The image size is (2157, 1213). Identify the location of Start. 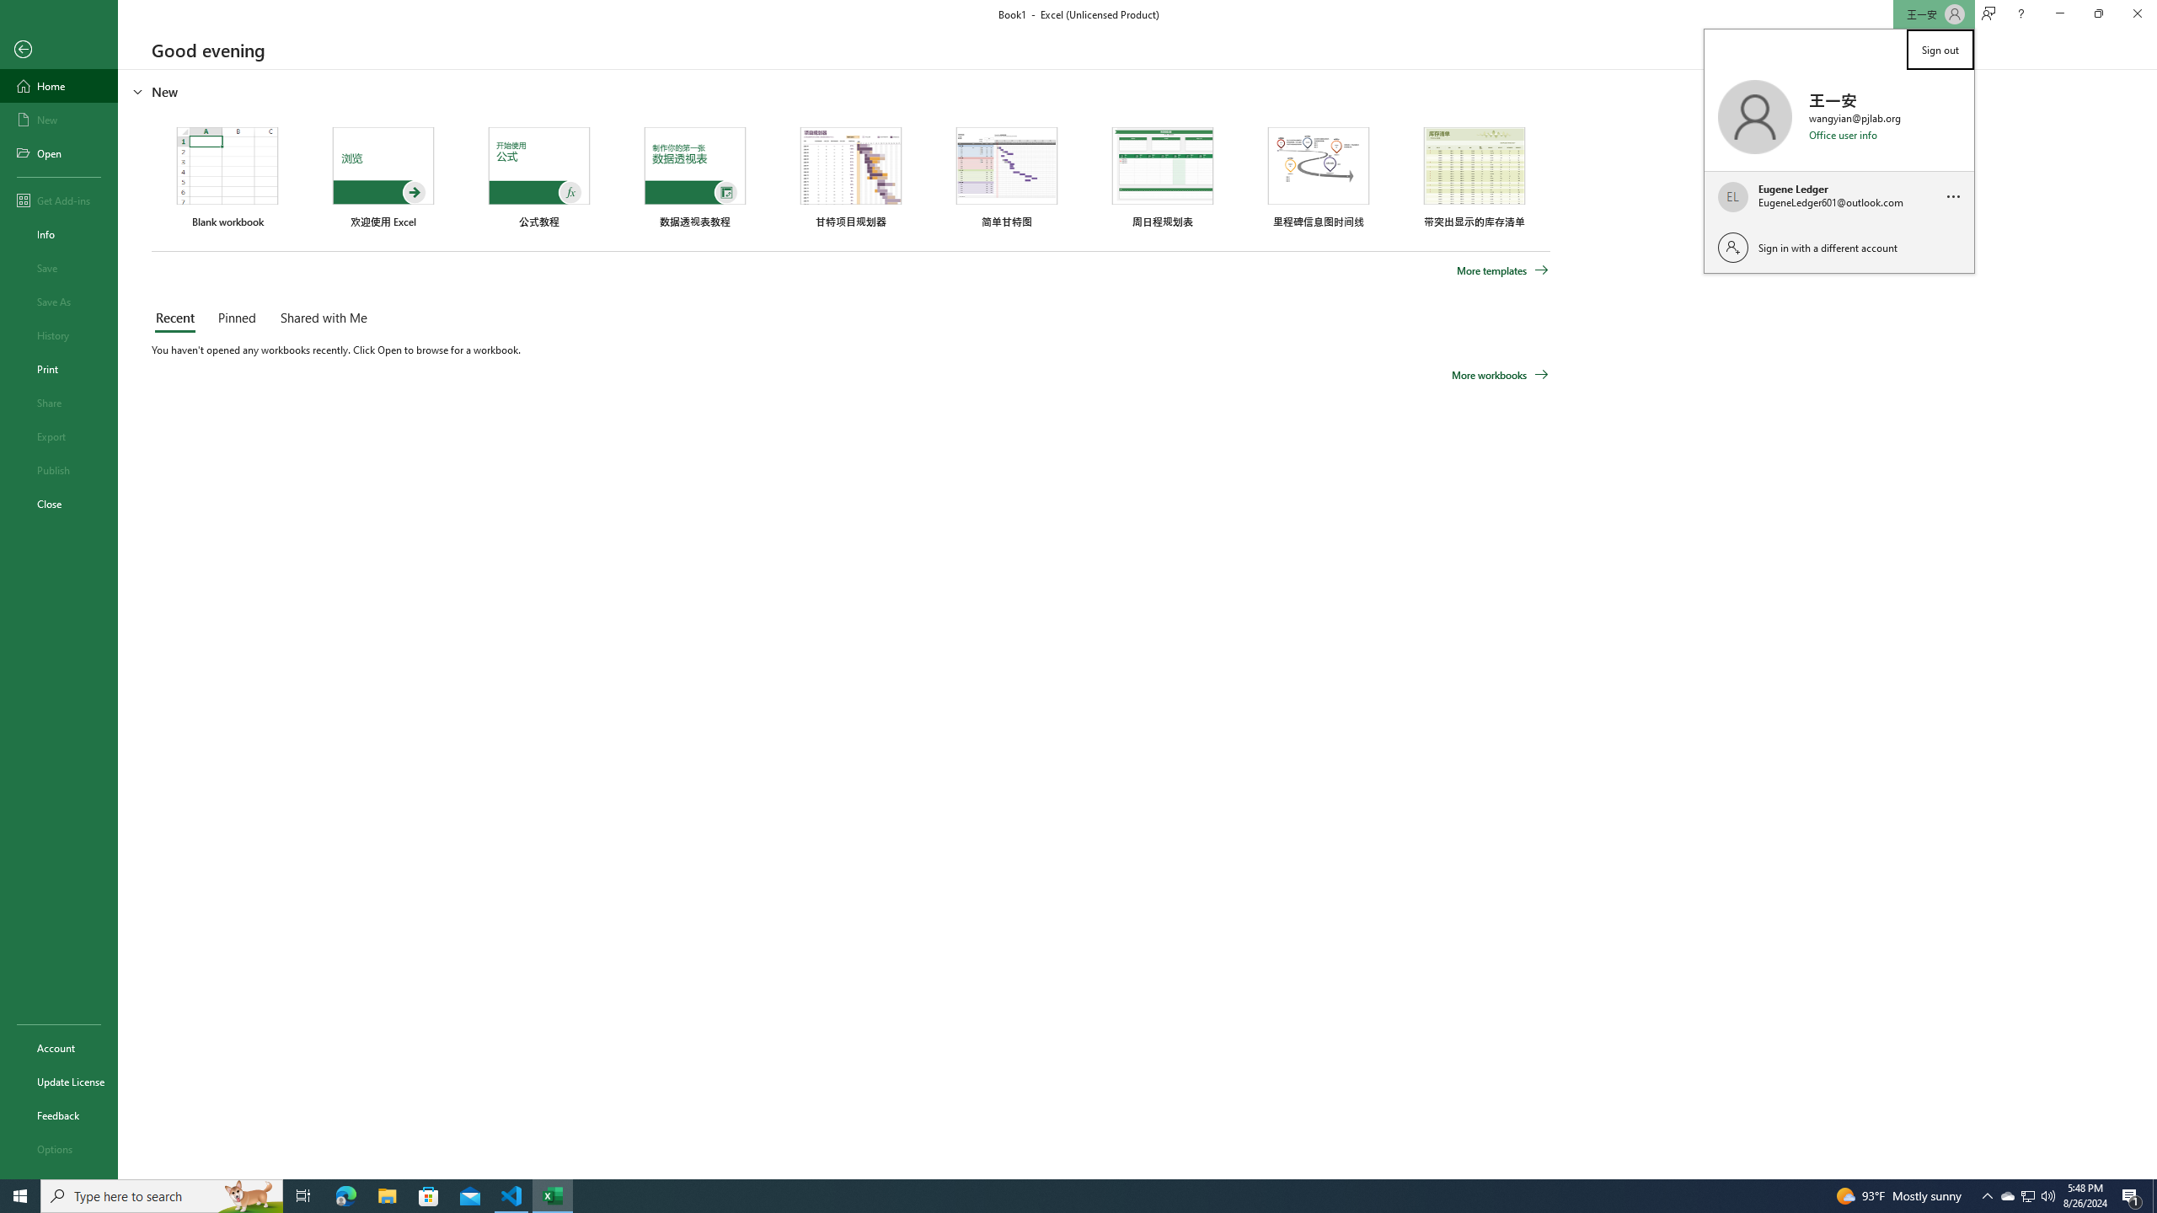
(20, 1196).